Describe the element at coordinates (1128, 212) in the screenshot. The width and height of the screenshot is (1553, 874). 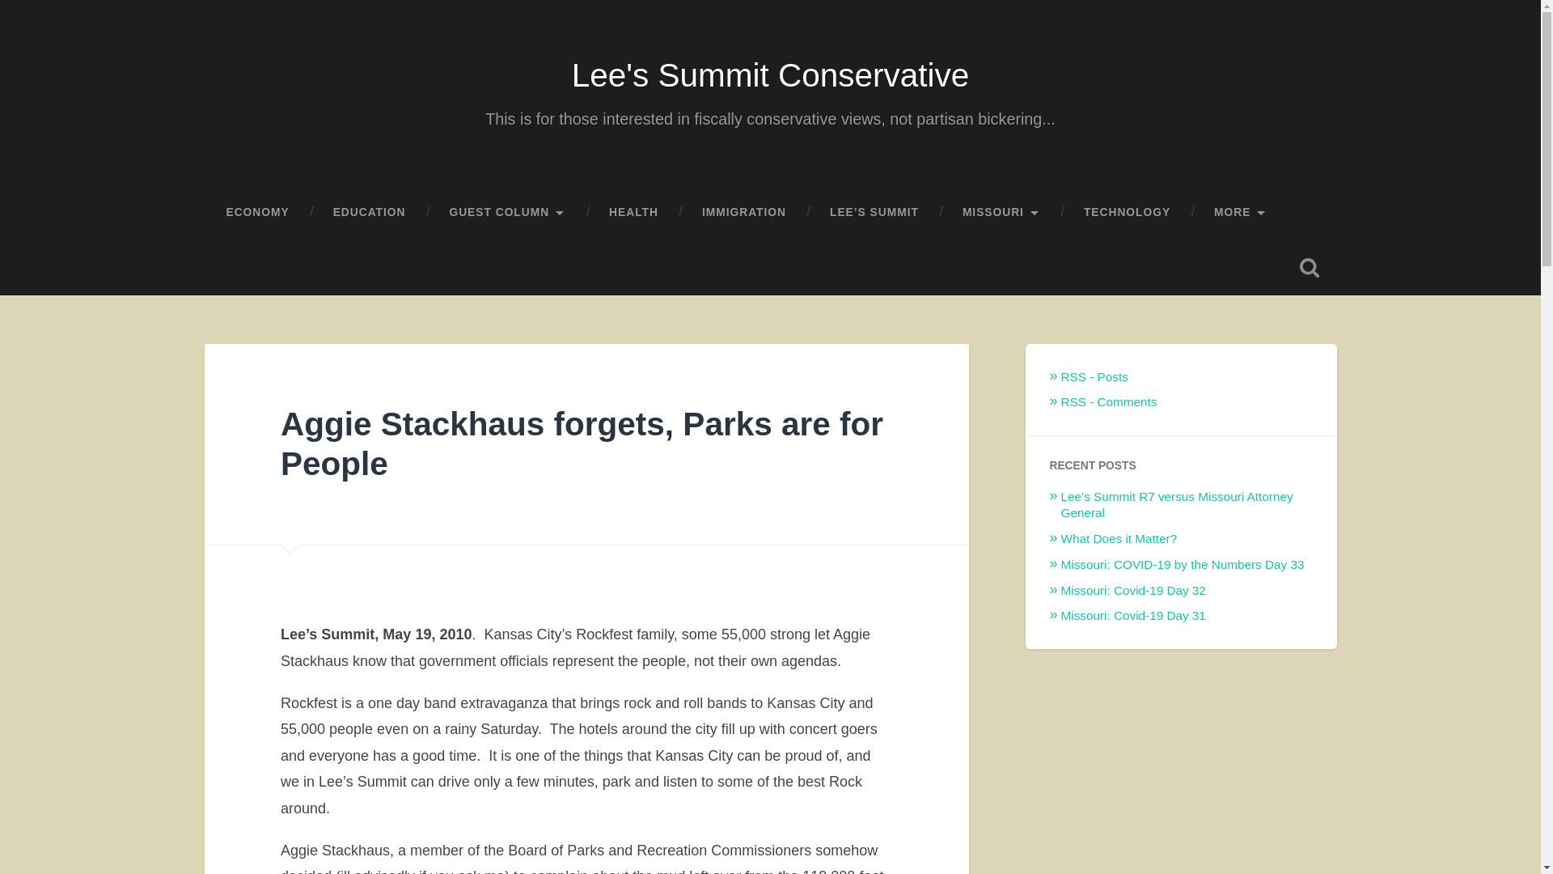
I see `TECHNOLOGY` at that location.